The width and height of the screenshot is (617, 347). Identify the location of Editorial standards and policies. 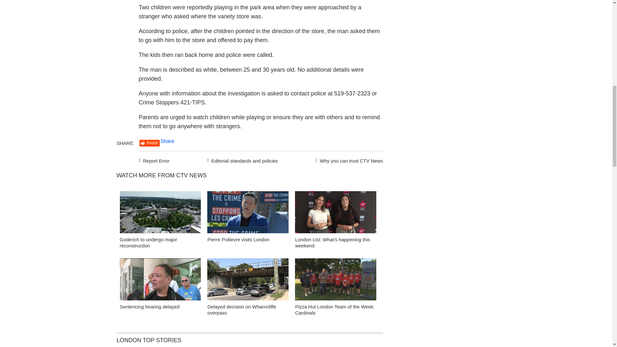
(241, 160).